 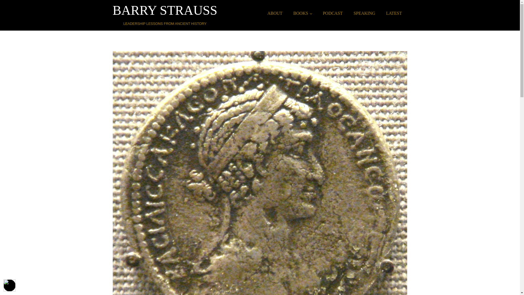 I want to click on LATEST, so click(x=302, y=13).